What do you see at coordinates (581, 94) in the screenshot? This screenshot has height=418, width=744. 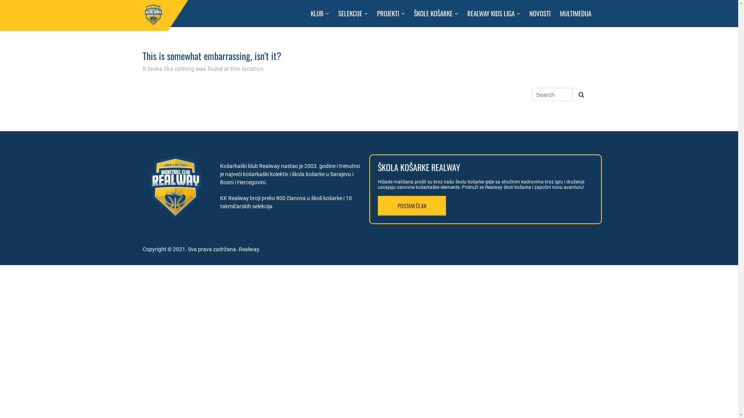 I see `Search` at bounding box center [581, 94].